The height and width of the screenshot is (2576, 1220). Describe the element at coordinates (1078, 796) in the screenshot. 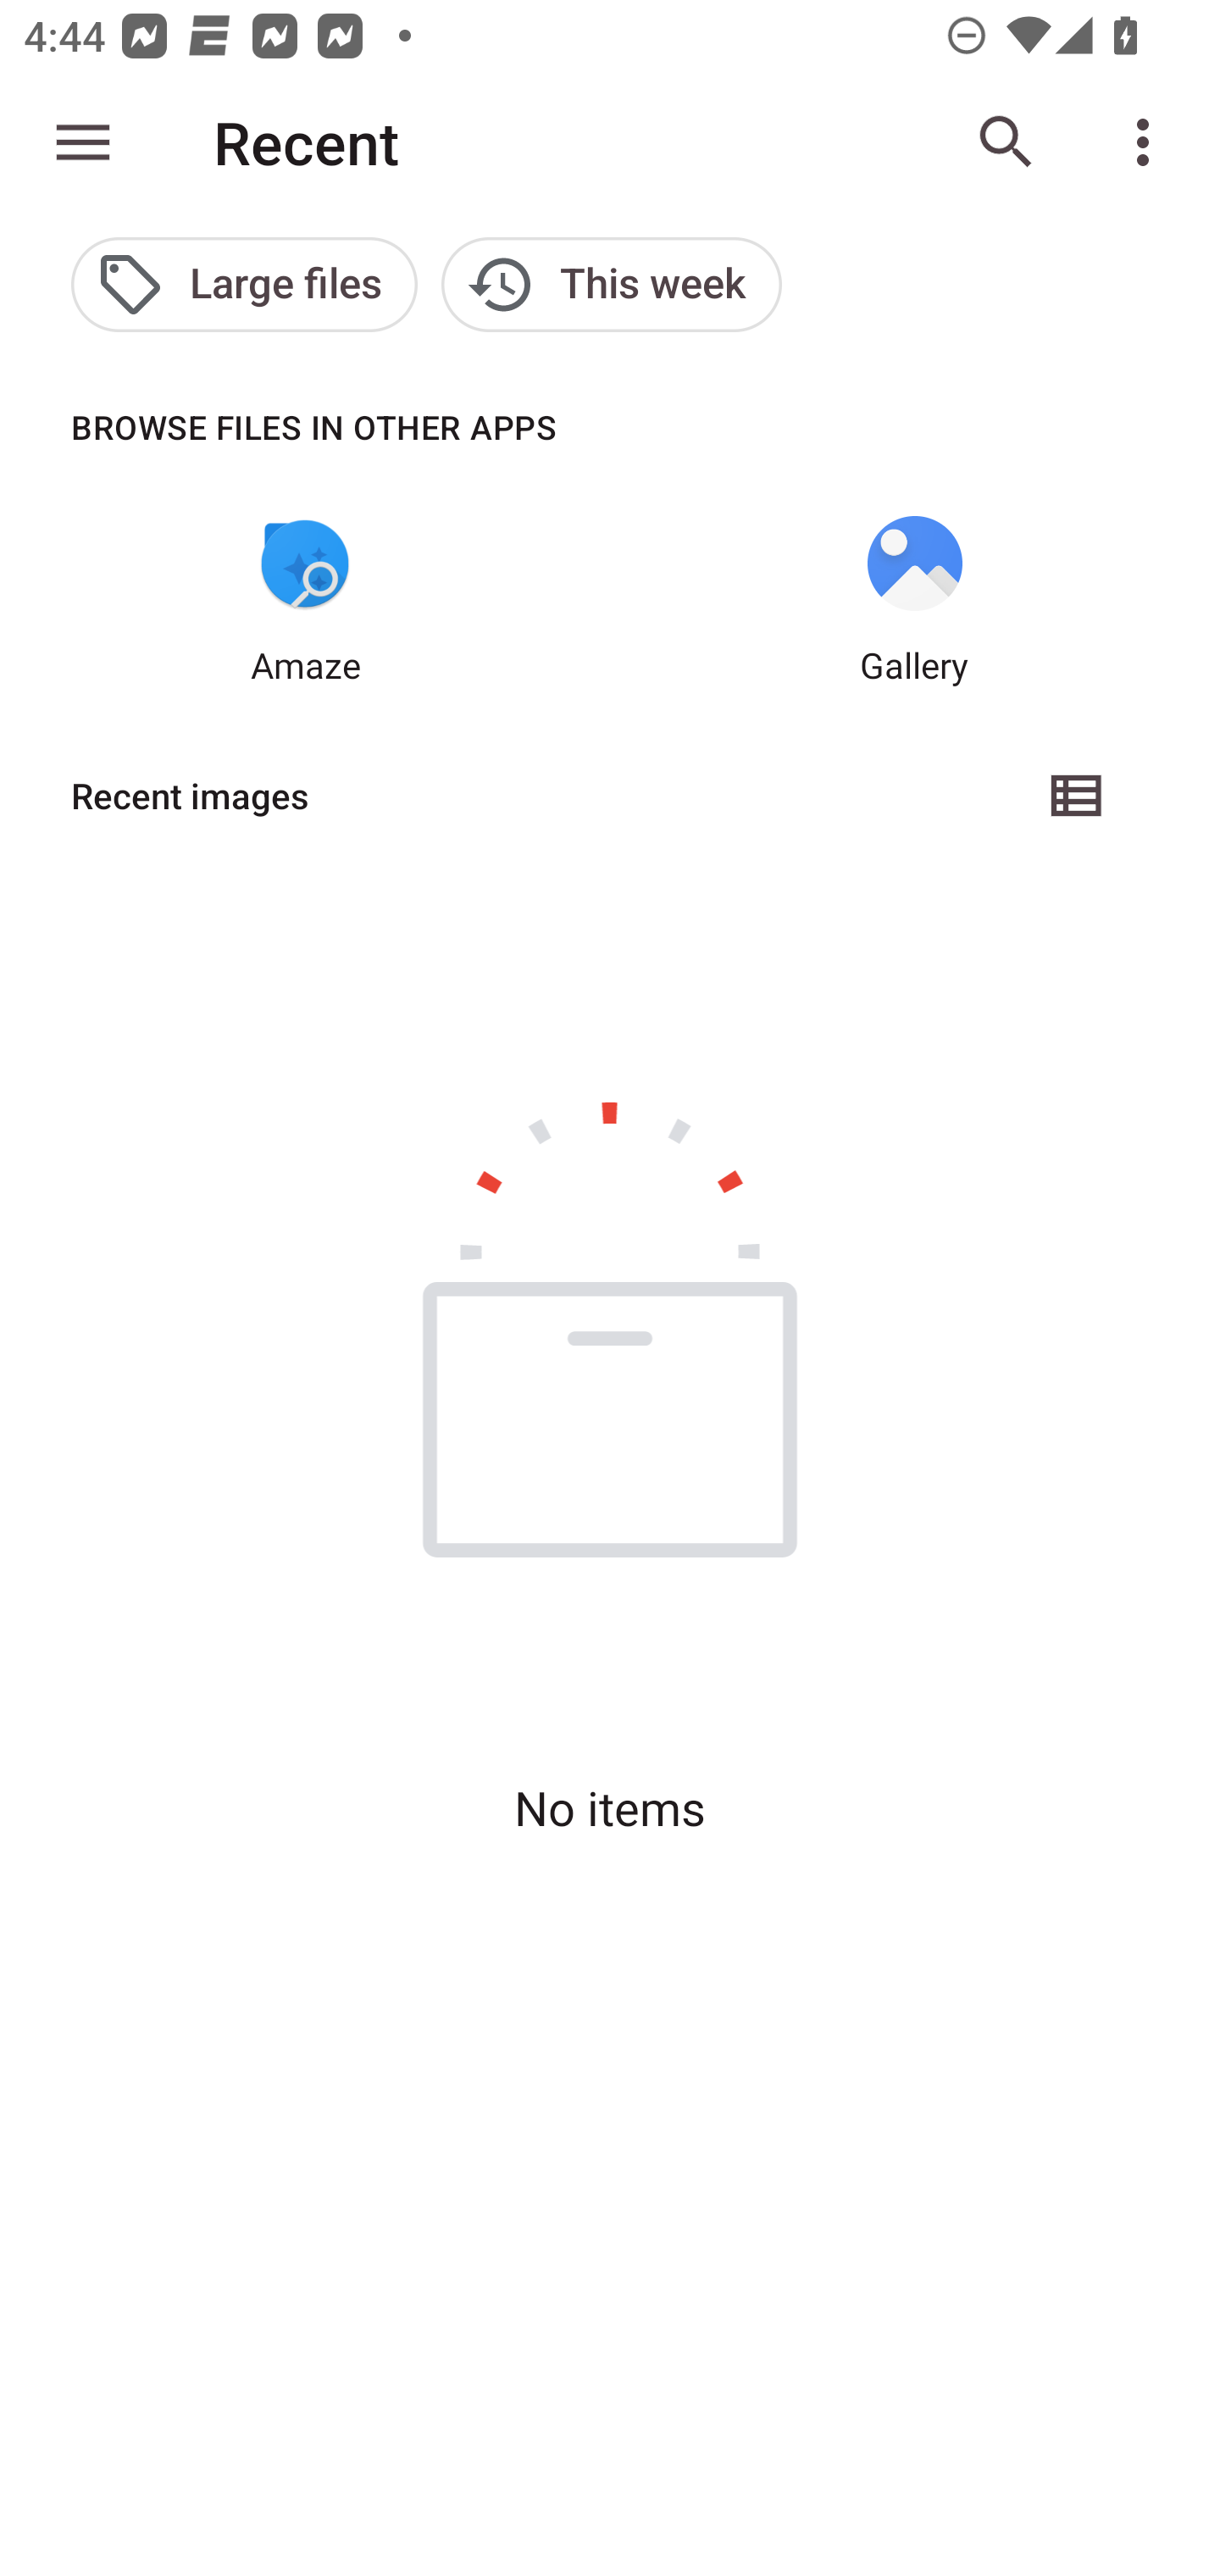

I see `List view` at that location.